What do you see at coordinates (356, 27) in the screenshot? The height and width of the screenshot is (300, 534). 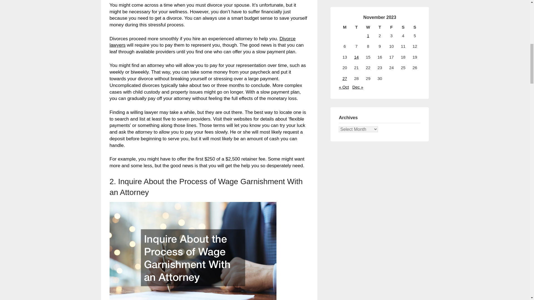 I see `Tuesday` at bounding box center [356, 27].